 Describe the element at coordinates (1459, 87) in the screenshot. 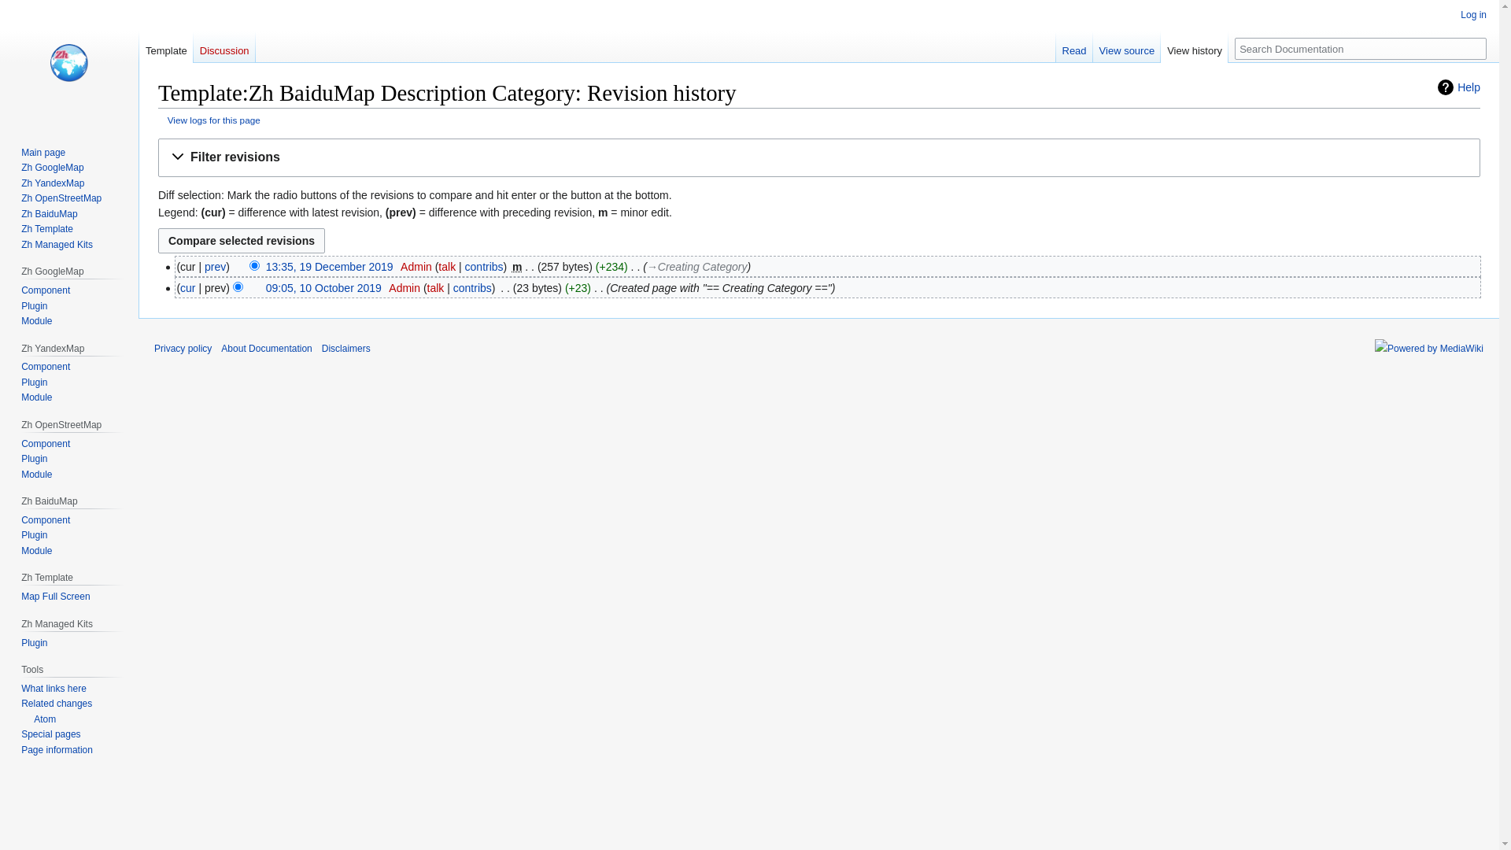

I see `Help` at that location.